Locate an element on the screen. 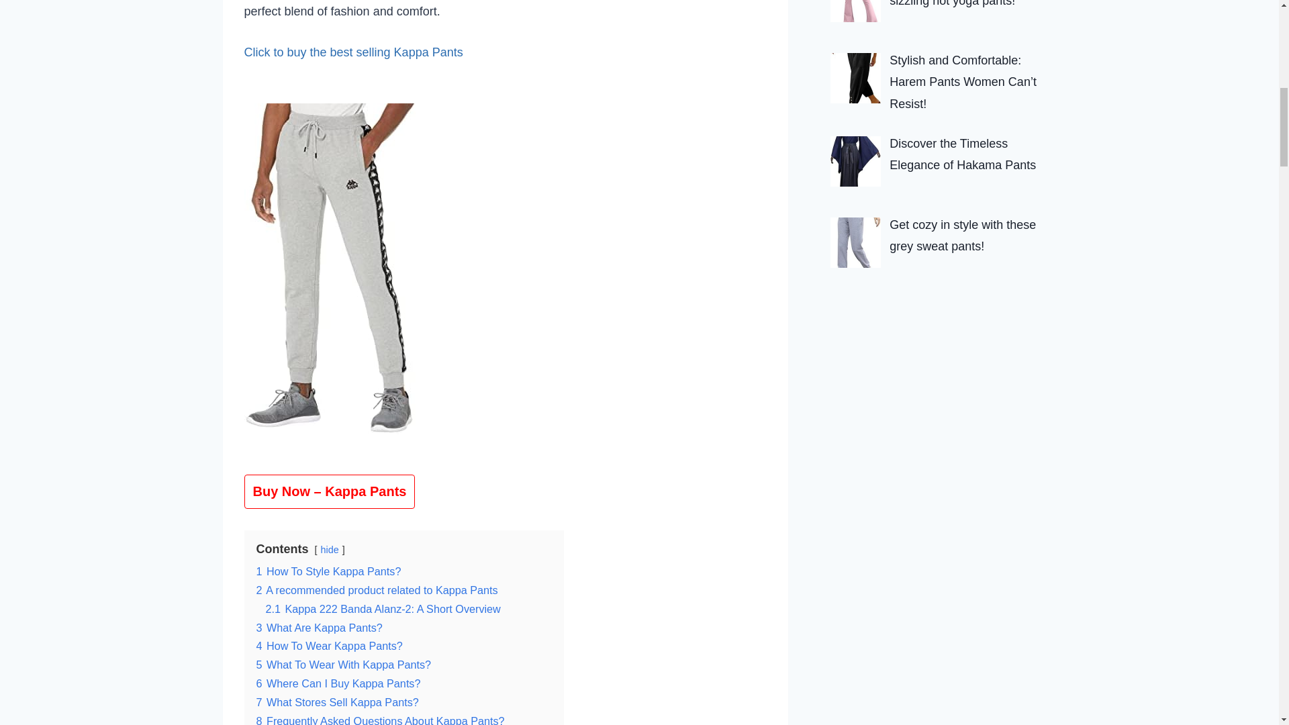  Click to buy the best selling Kappa Pants is located at coordinates (353, 52).